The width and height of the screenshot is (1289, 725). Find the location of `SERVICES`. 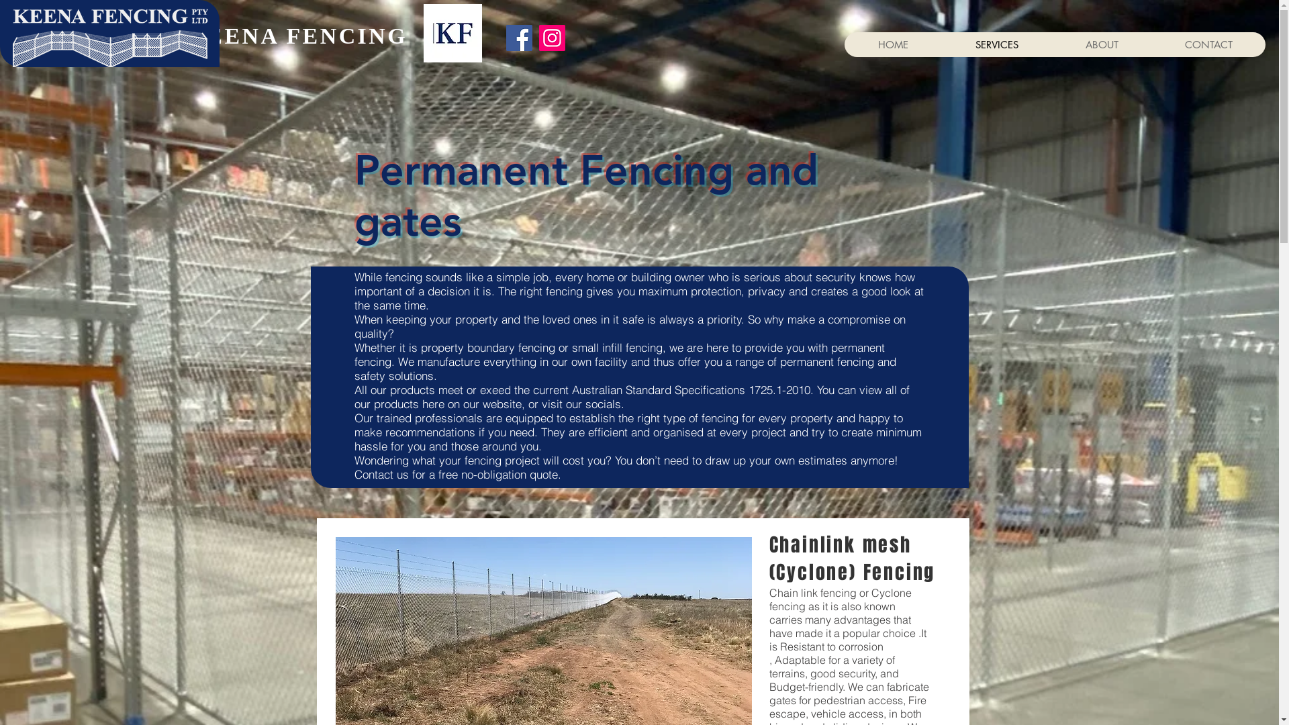

SERVICES is located at coordinates (996, 44).